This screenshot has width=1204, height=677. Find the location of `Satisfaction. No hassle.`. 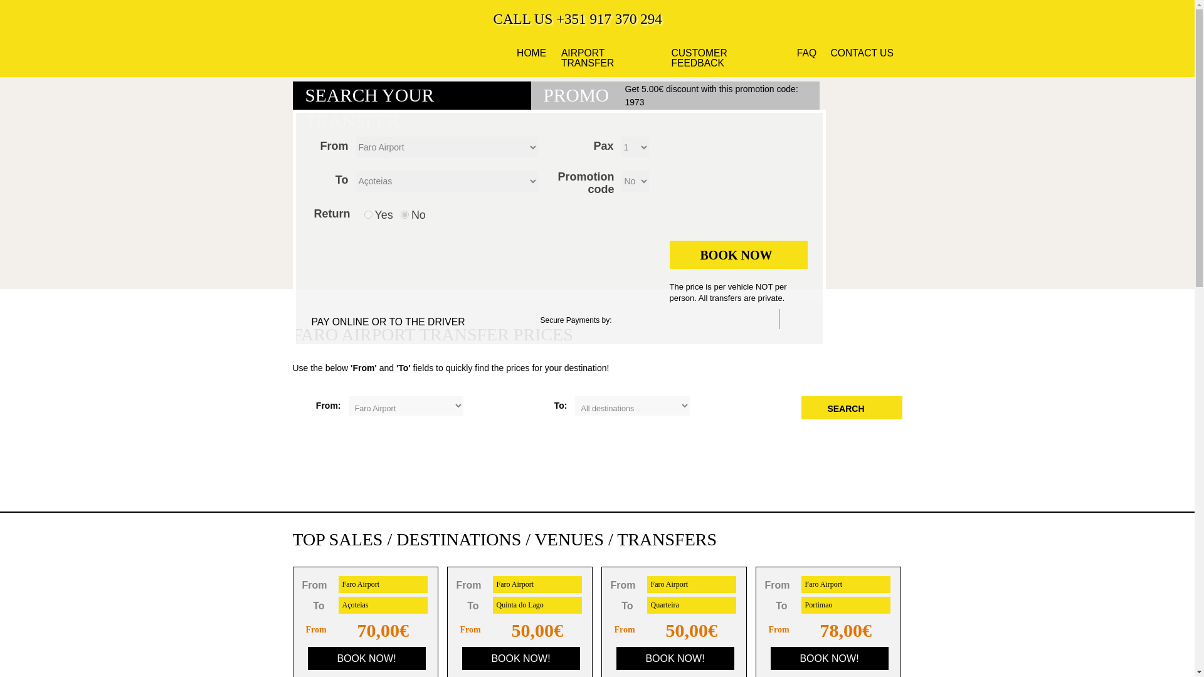

Satisfaction. No hassle. is located at coordinates (806, 53).